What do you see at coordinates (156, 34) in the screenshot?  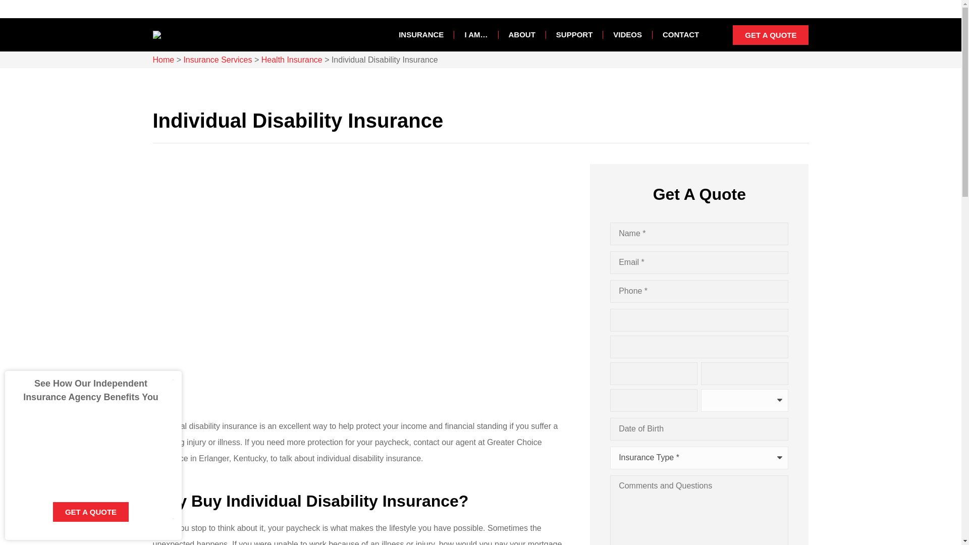 I see `logo` at bounding box center [156, 34].